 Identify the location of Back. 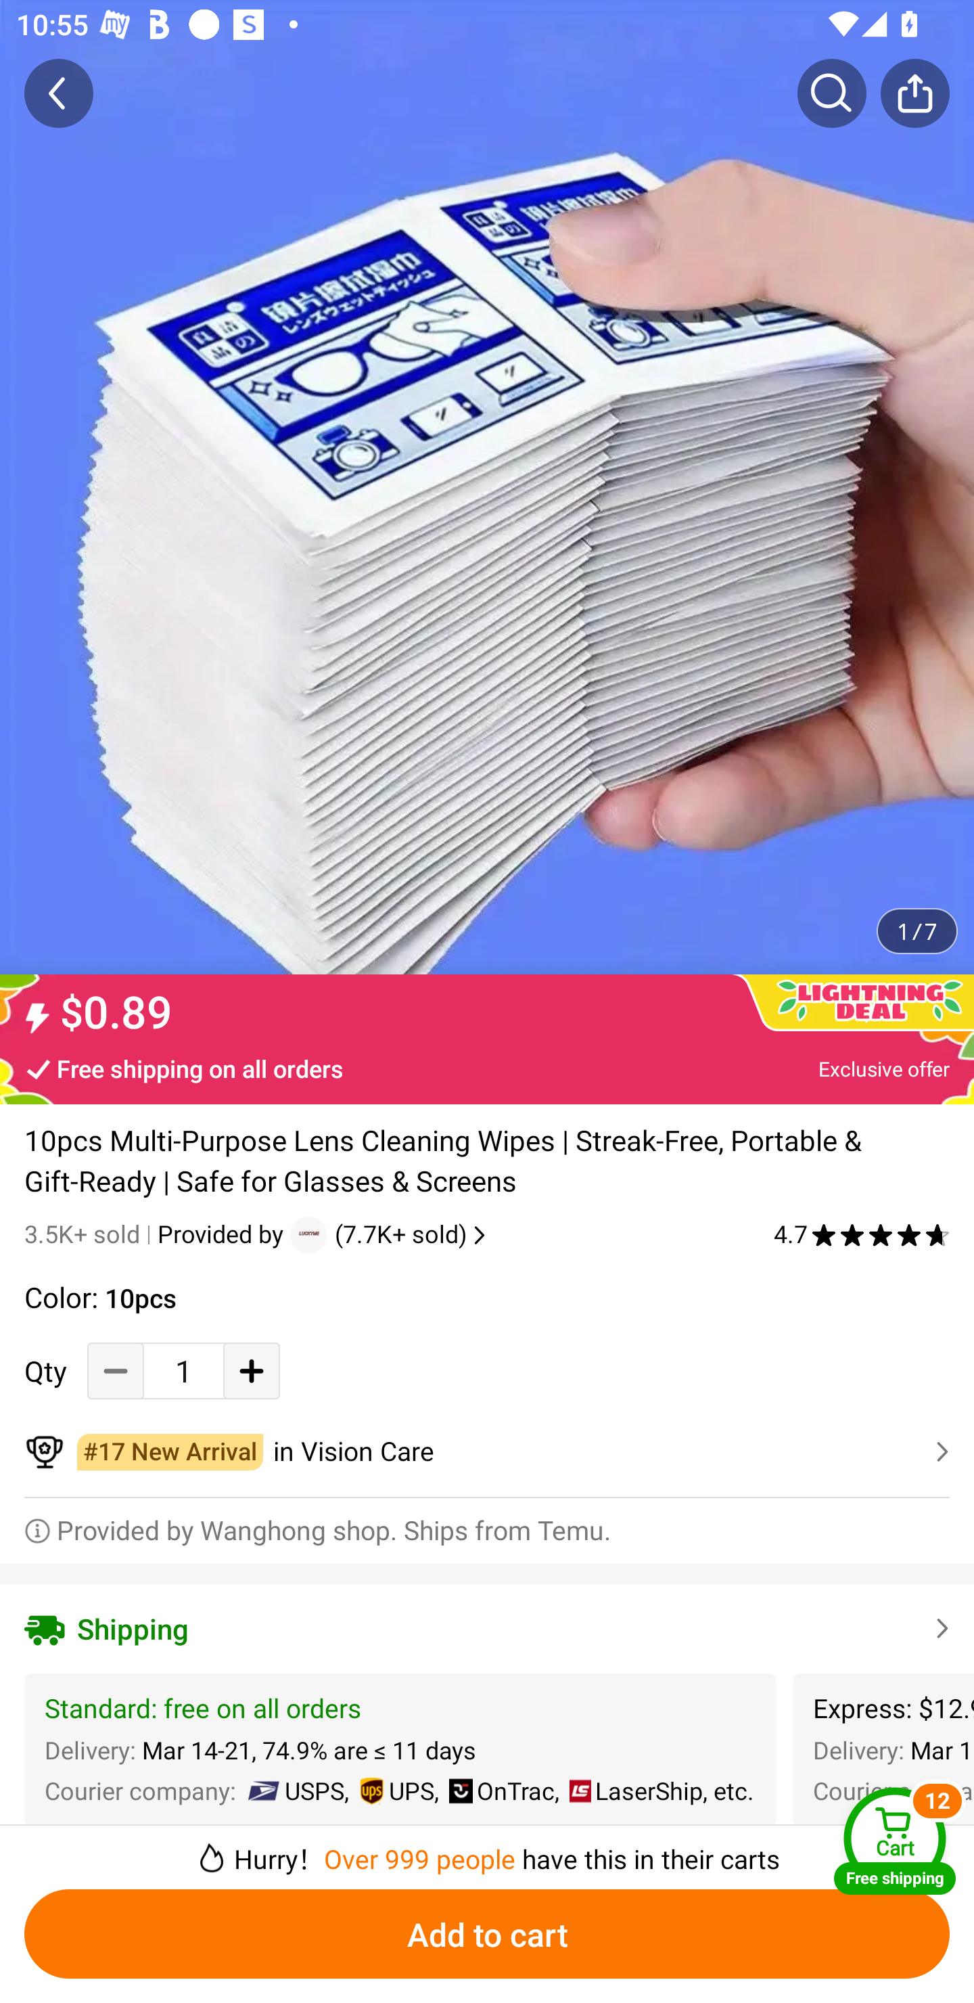
(59, 93).